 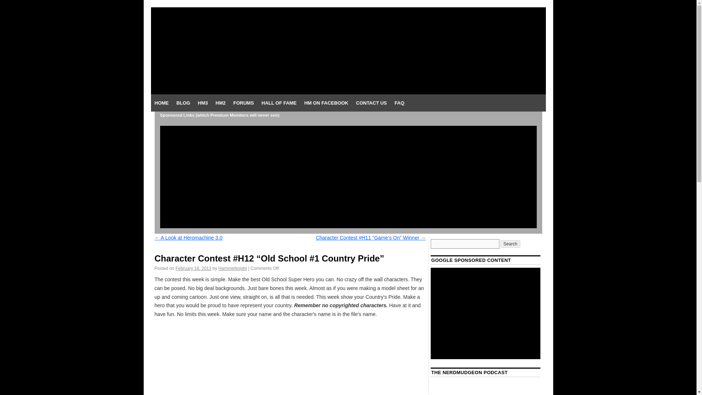 I want to click on HM3, so click(x=203, y=103).